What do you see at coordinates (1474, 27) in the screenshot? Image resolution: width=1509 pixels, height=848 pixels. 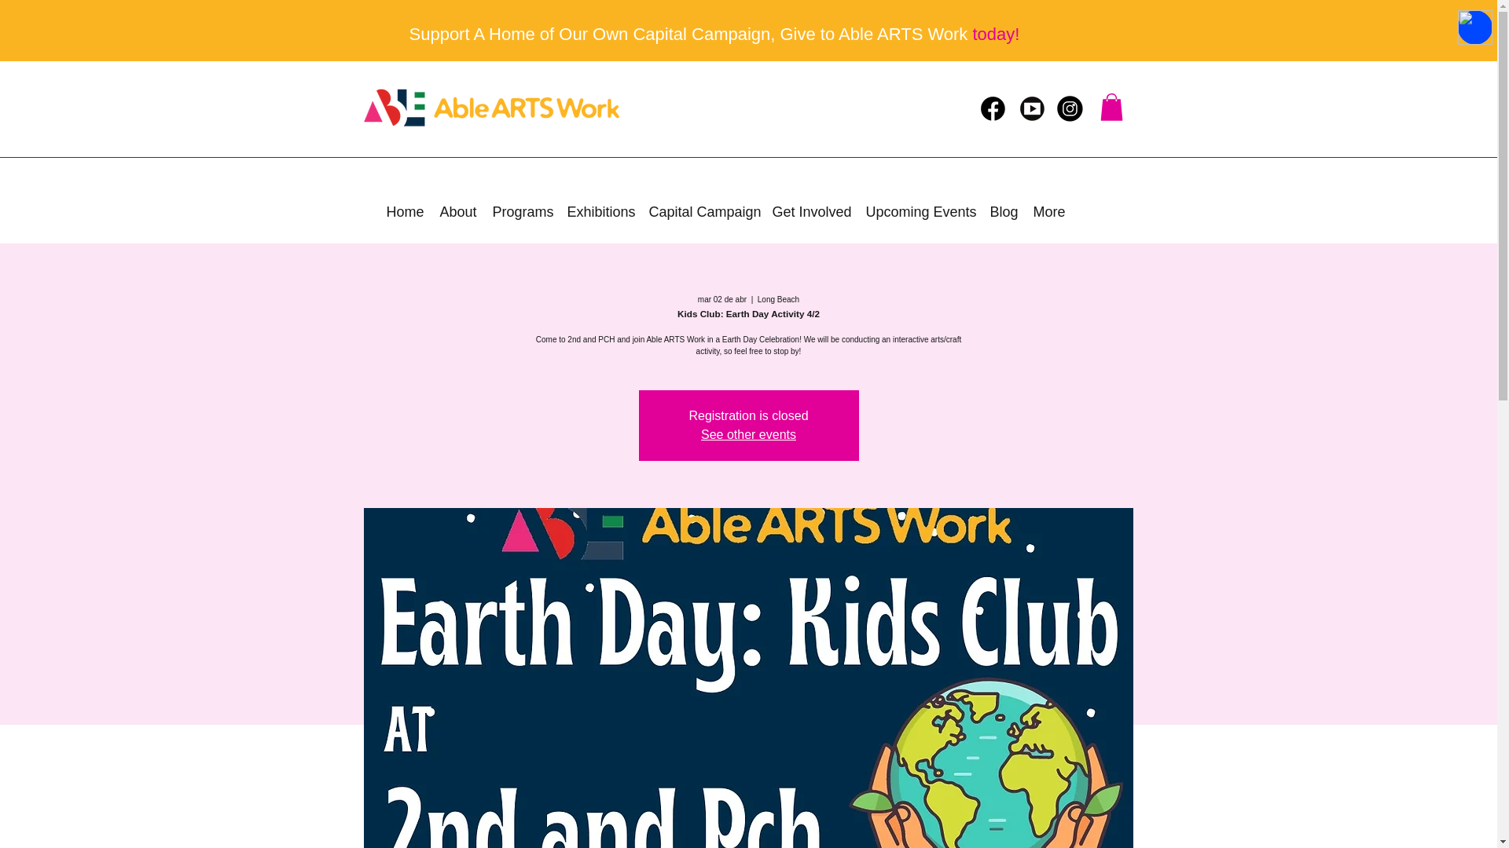 I see `Accessibility Menu` at bounding box center [1474, 27].